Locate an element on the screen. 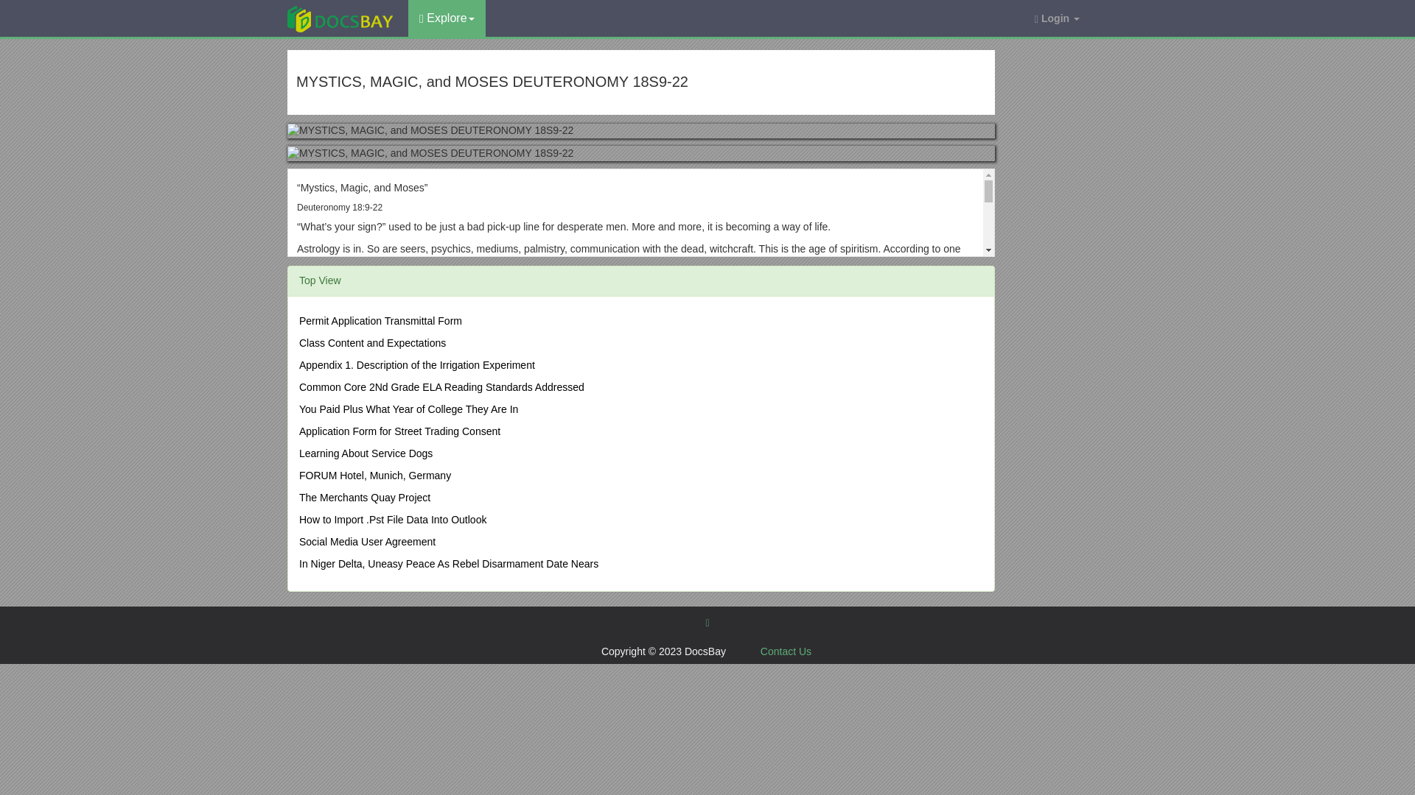  Explore is located at coordinates (447, 18).